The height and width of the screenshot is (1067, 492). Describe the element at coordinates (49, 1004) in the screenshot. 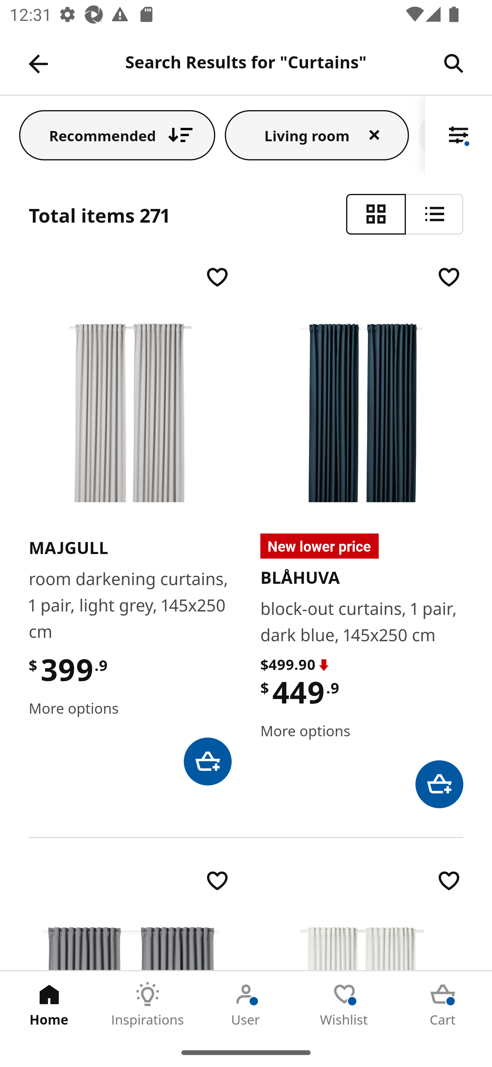

I see `Home
Tab 1 of 5` at that location.